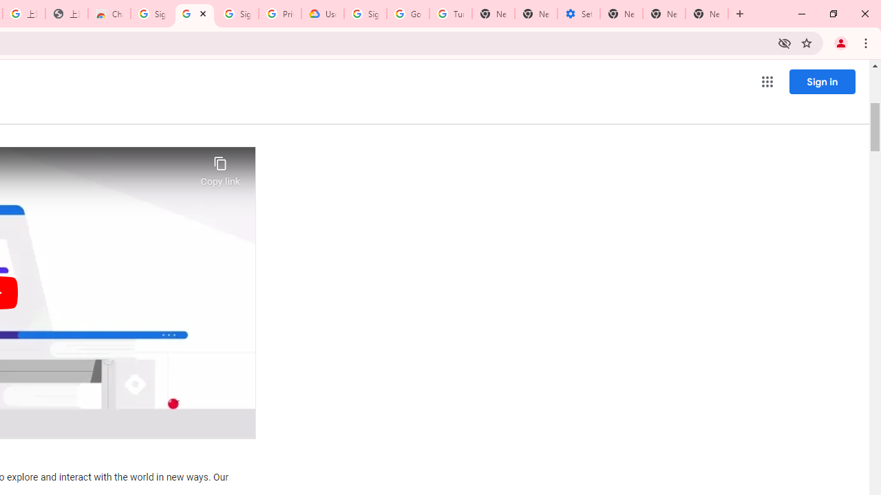  What do you see at coordinates (109, 14) in the screenshot?
I see `Chrome Web Store - Color themes by Chrome` at bounding box center [109, 14].